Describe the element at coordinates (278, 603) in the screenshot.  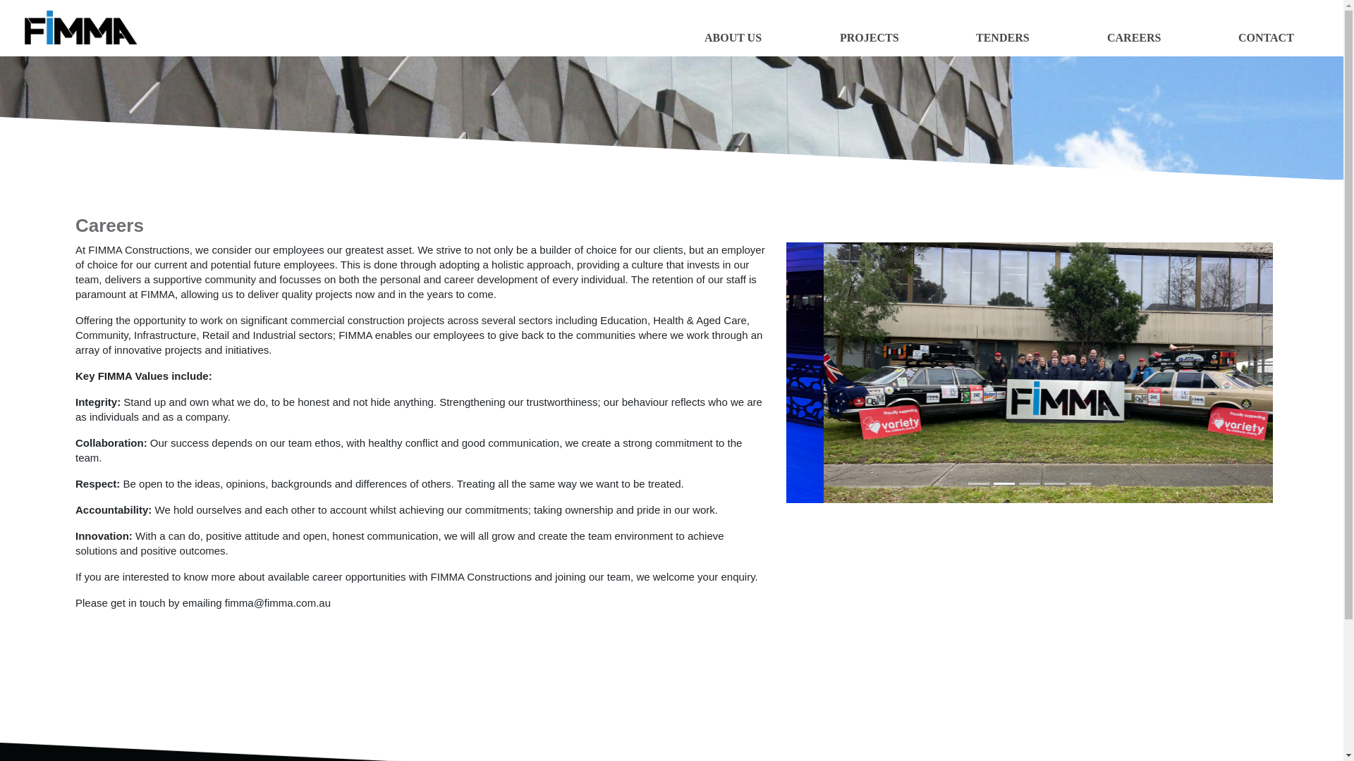
I see `fimma@fimma.com.au` at that location.